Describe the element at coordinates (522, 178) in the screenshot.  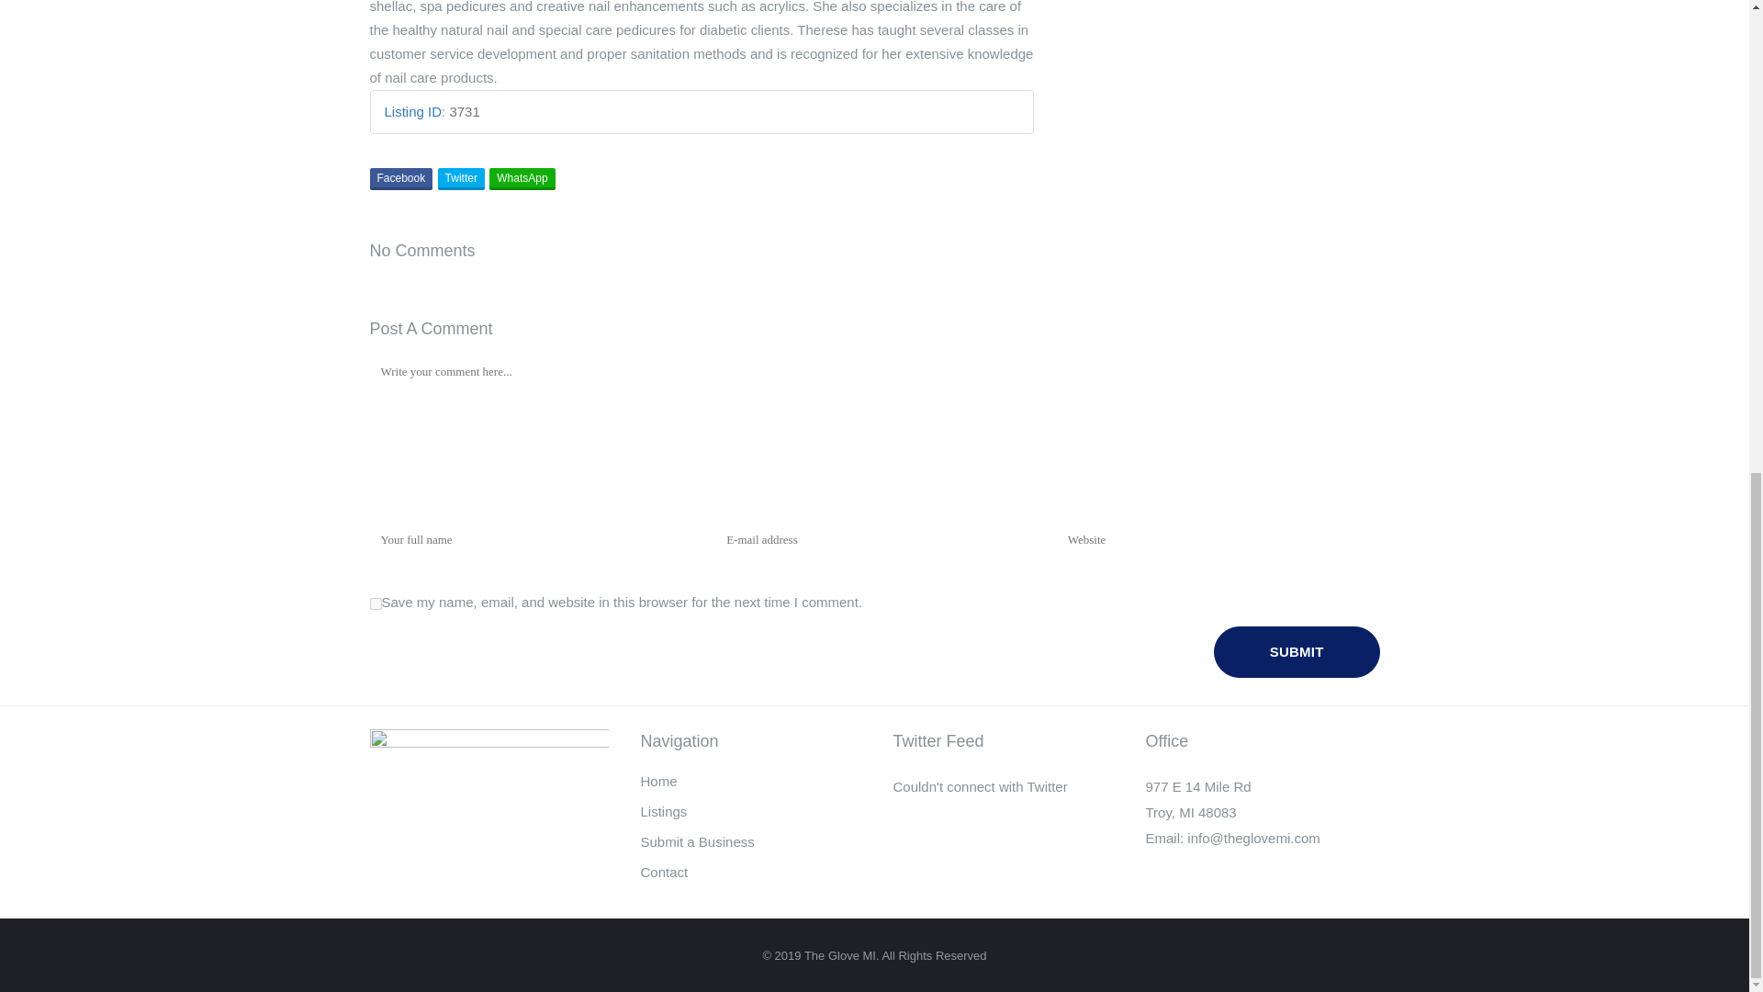
I see `WhatsApp` at that location.